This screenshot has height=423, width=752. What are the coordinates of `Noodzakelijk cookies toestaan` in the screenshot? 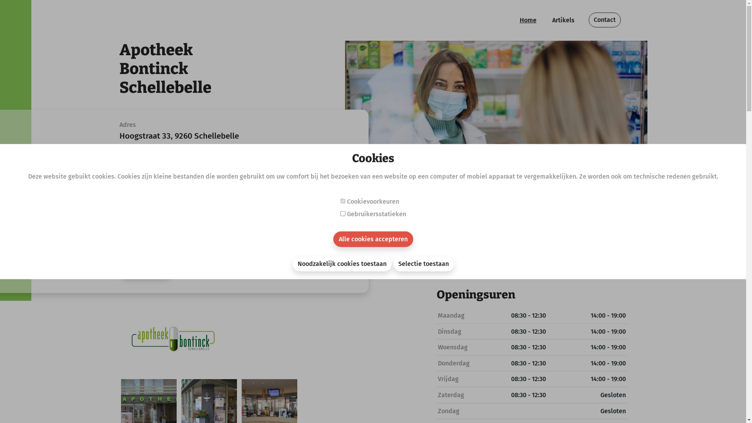 It's located at (342, 264).